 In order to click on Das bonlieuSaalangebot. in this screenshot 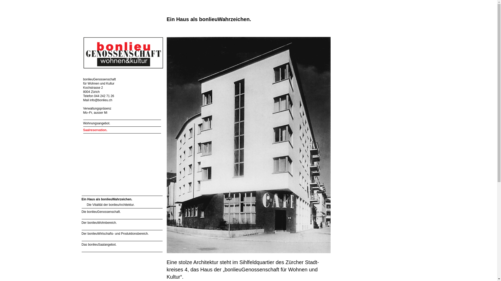, I will do `click(122, 245)`.